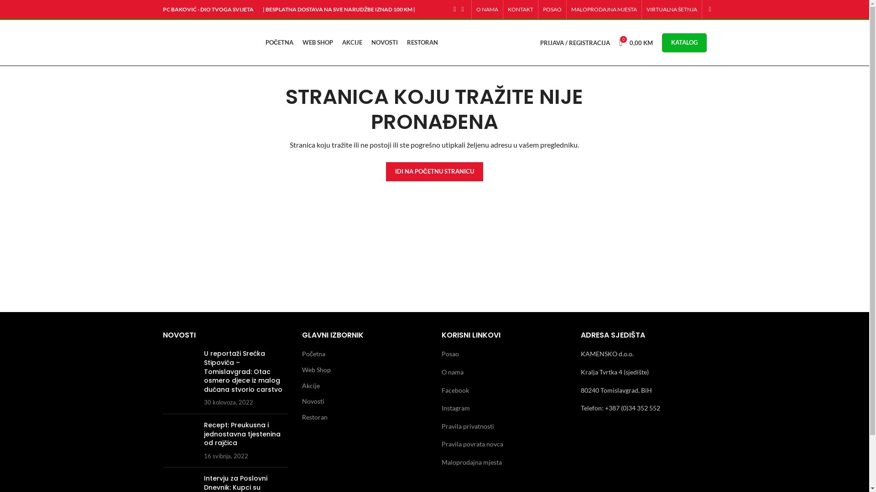 The height and width of the screenshot is (492, 876). I want to click on KATALOG, so click(684, 43).